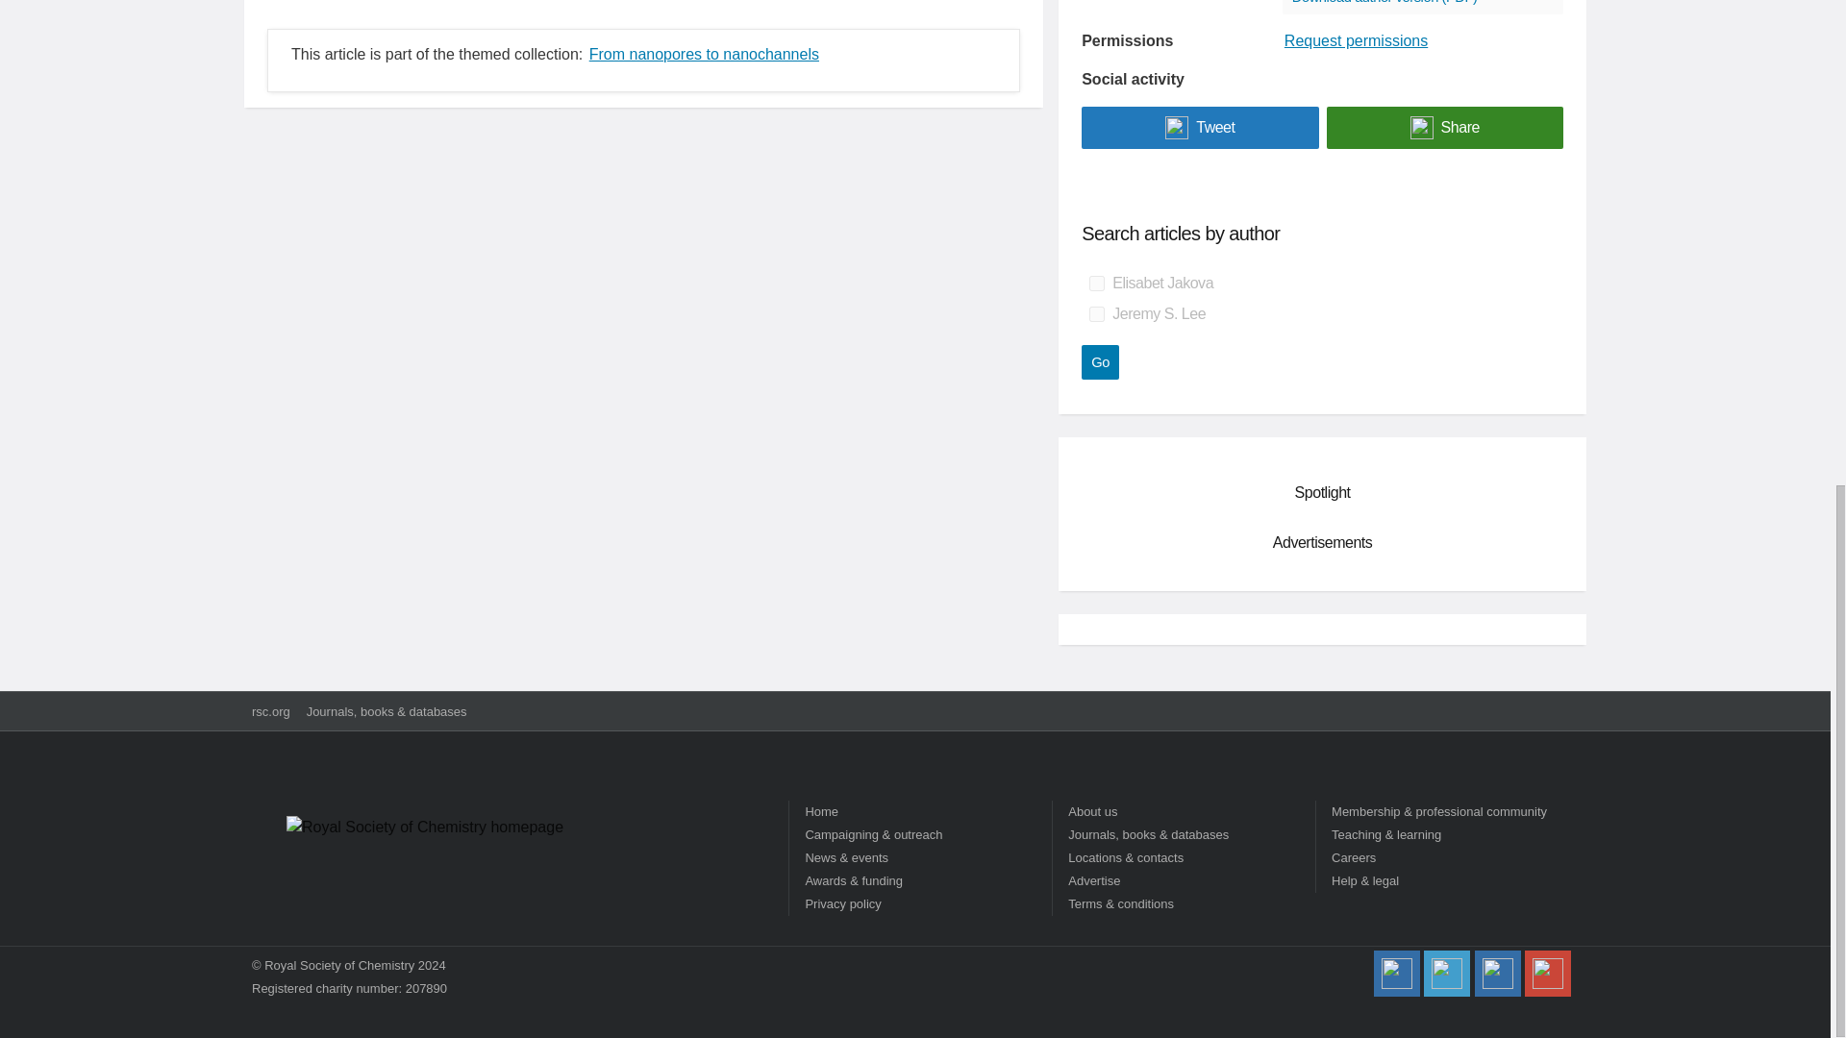 The height and width of the screenshot is (1038, 1846). Describe the element at coordinates (1096, 284) in the screenshot. I see `on` at that location.